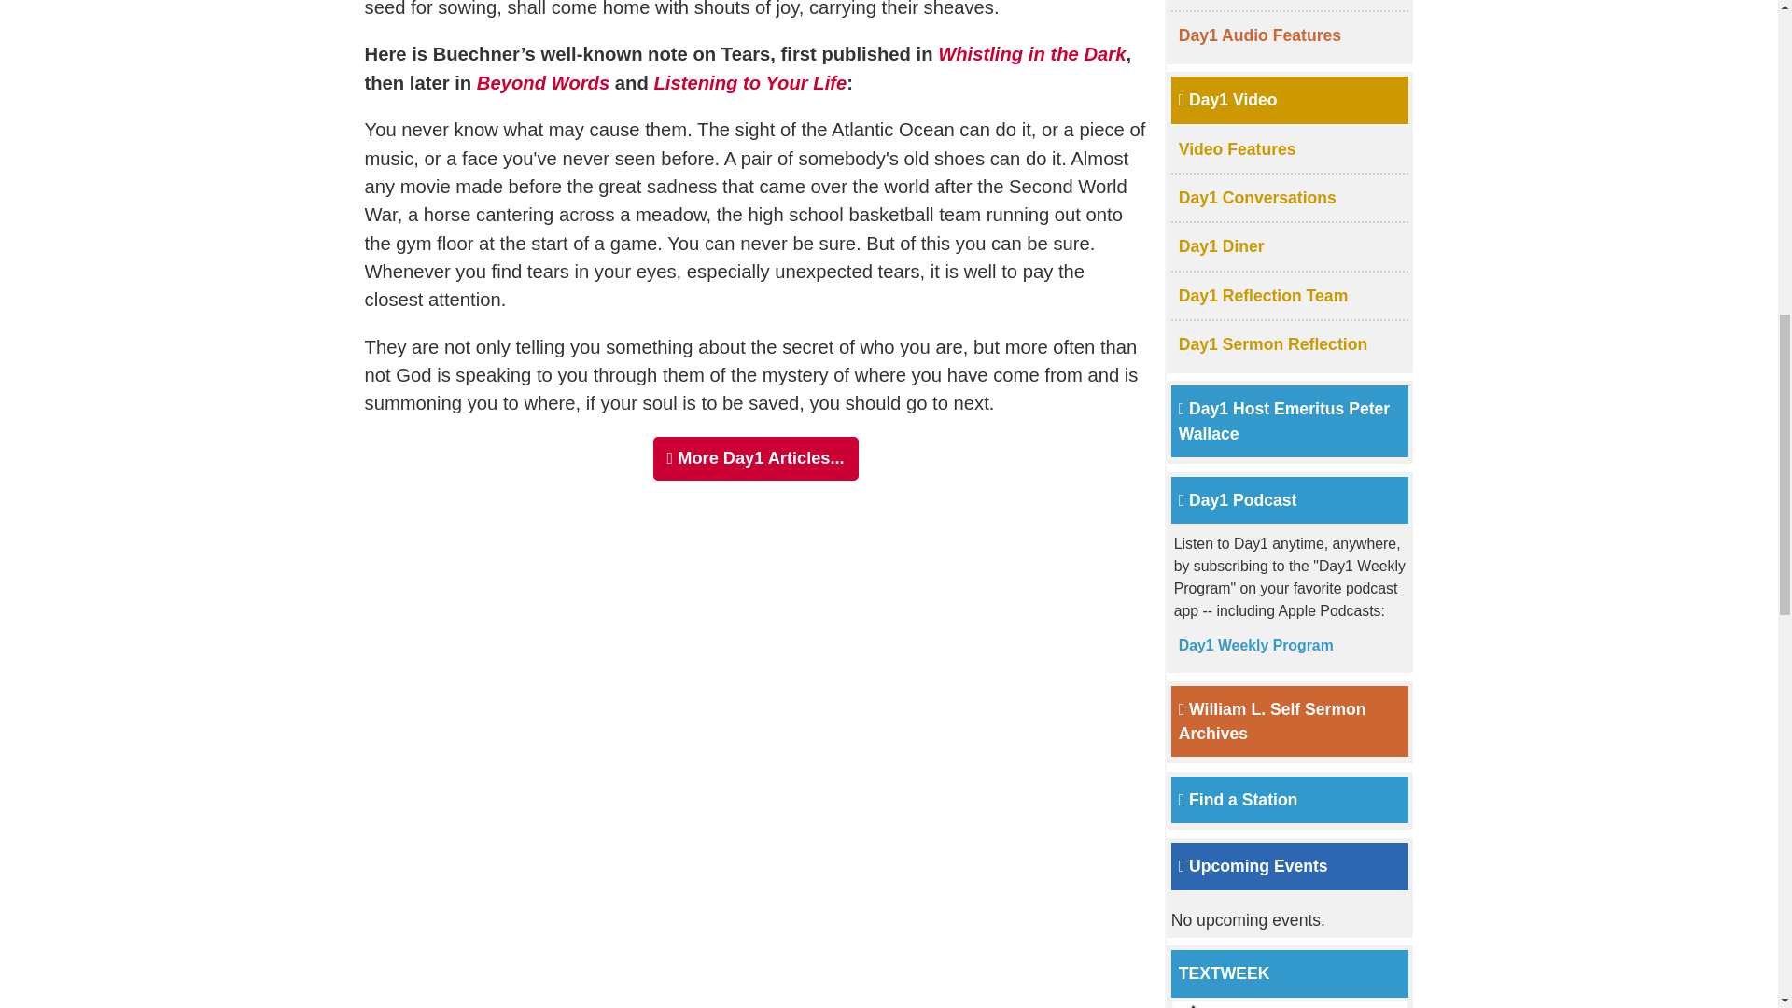 Image resolution: width=1792 pixels, height=1008 pixels. Describe the element at coordinates (1258, 198) in the screenshot. I see `Day1 Conversations` at that location.